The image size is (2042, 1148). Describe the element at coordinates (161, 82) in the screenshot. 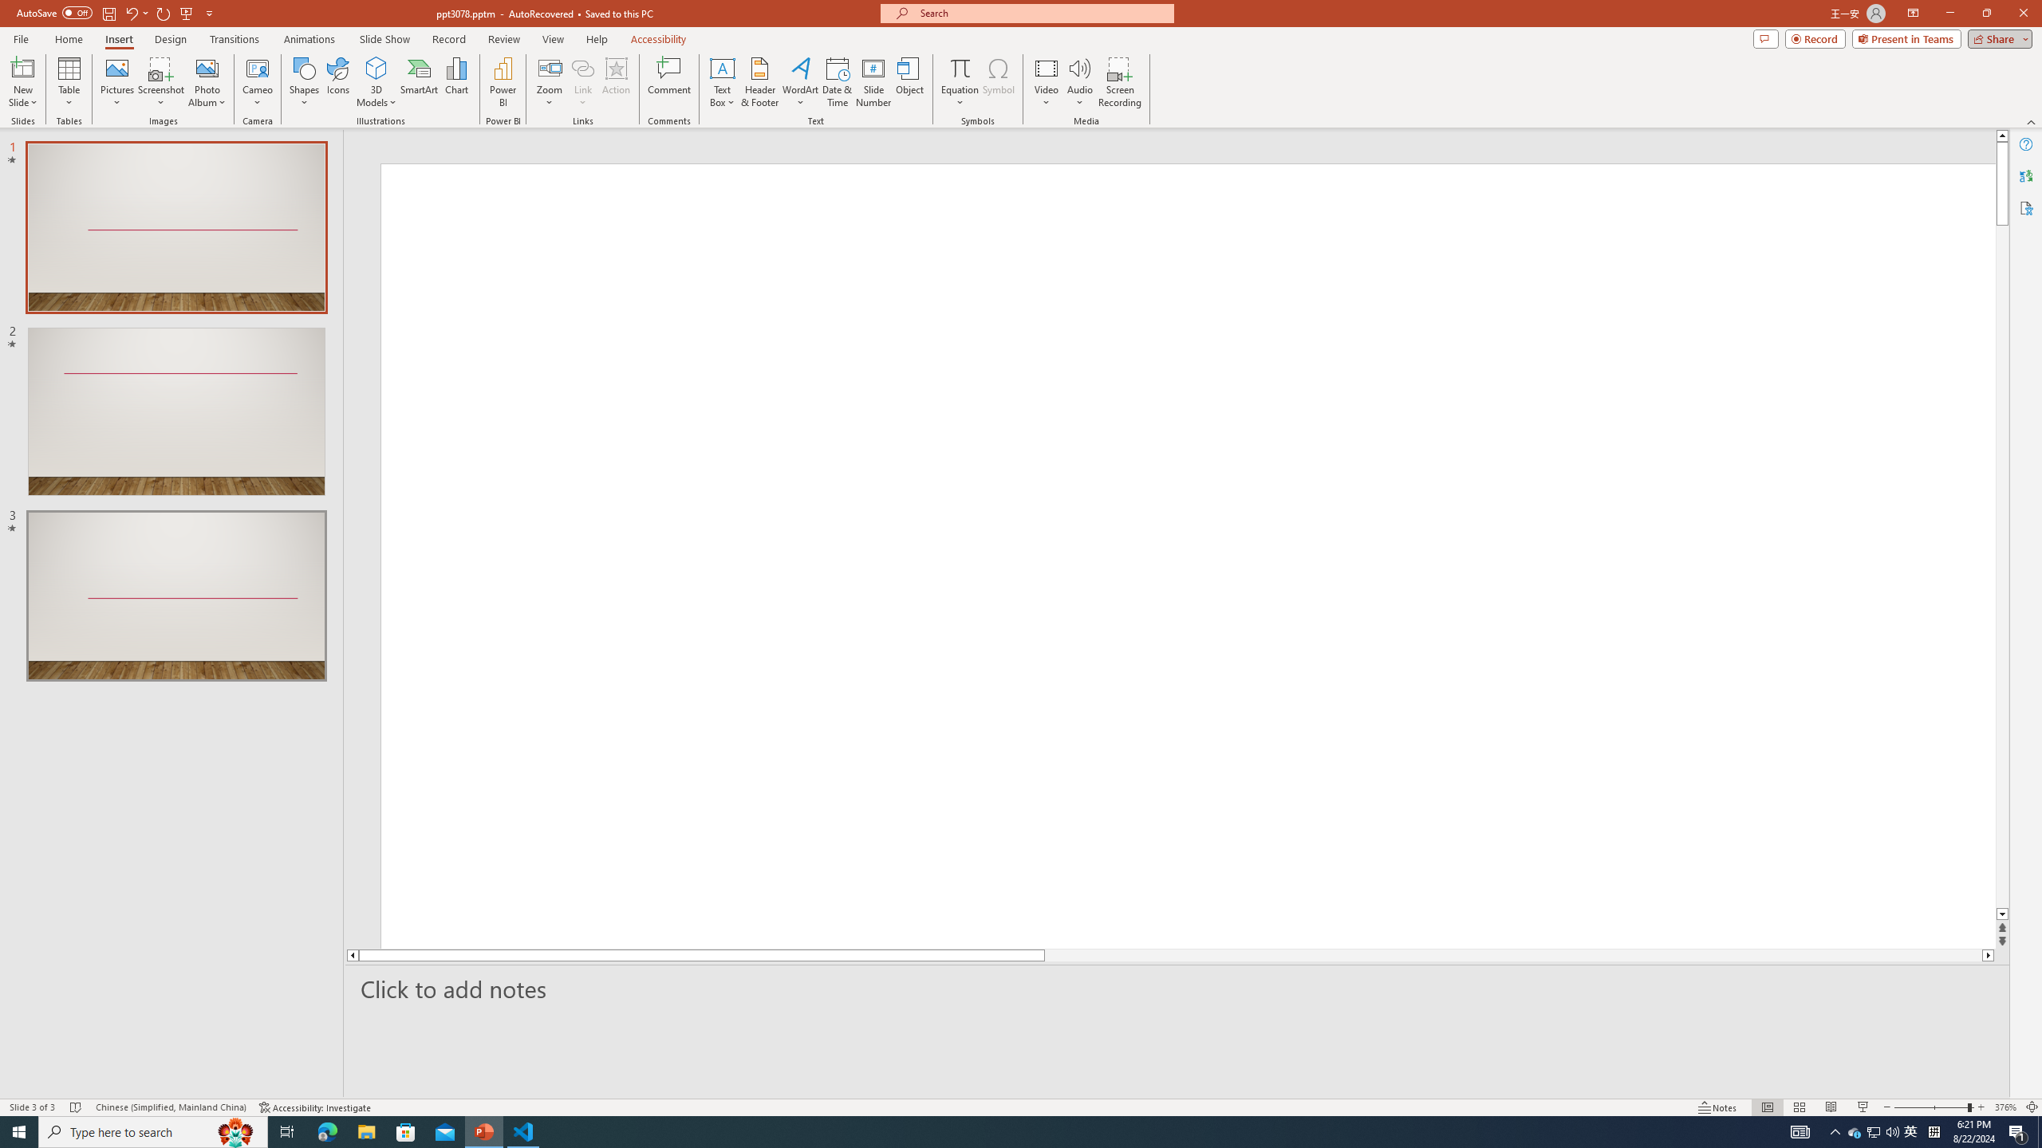

I see `Screenshot` at that location.